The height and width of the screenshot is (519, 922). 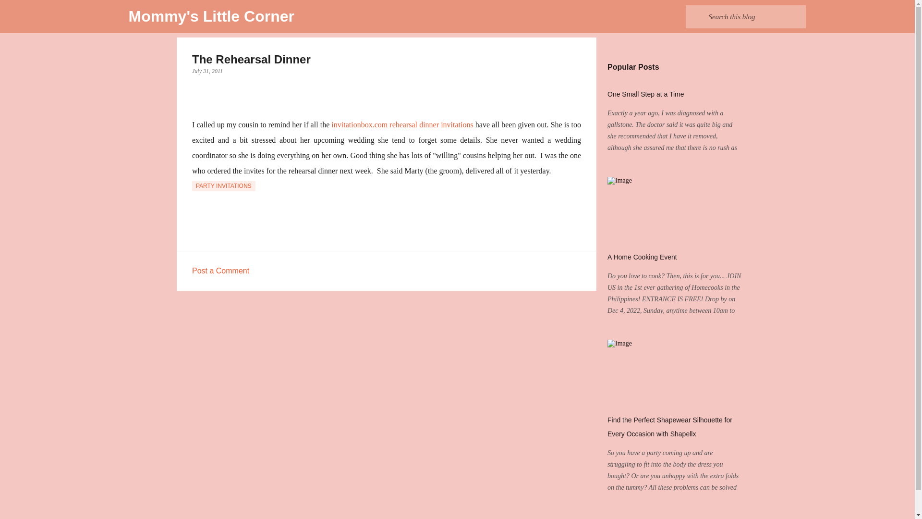 I want to click on permanent link, so click(x=207, y=71).